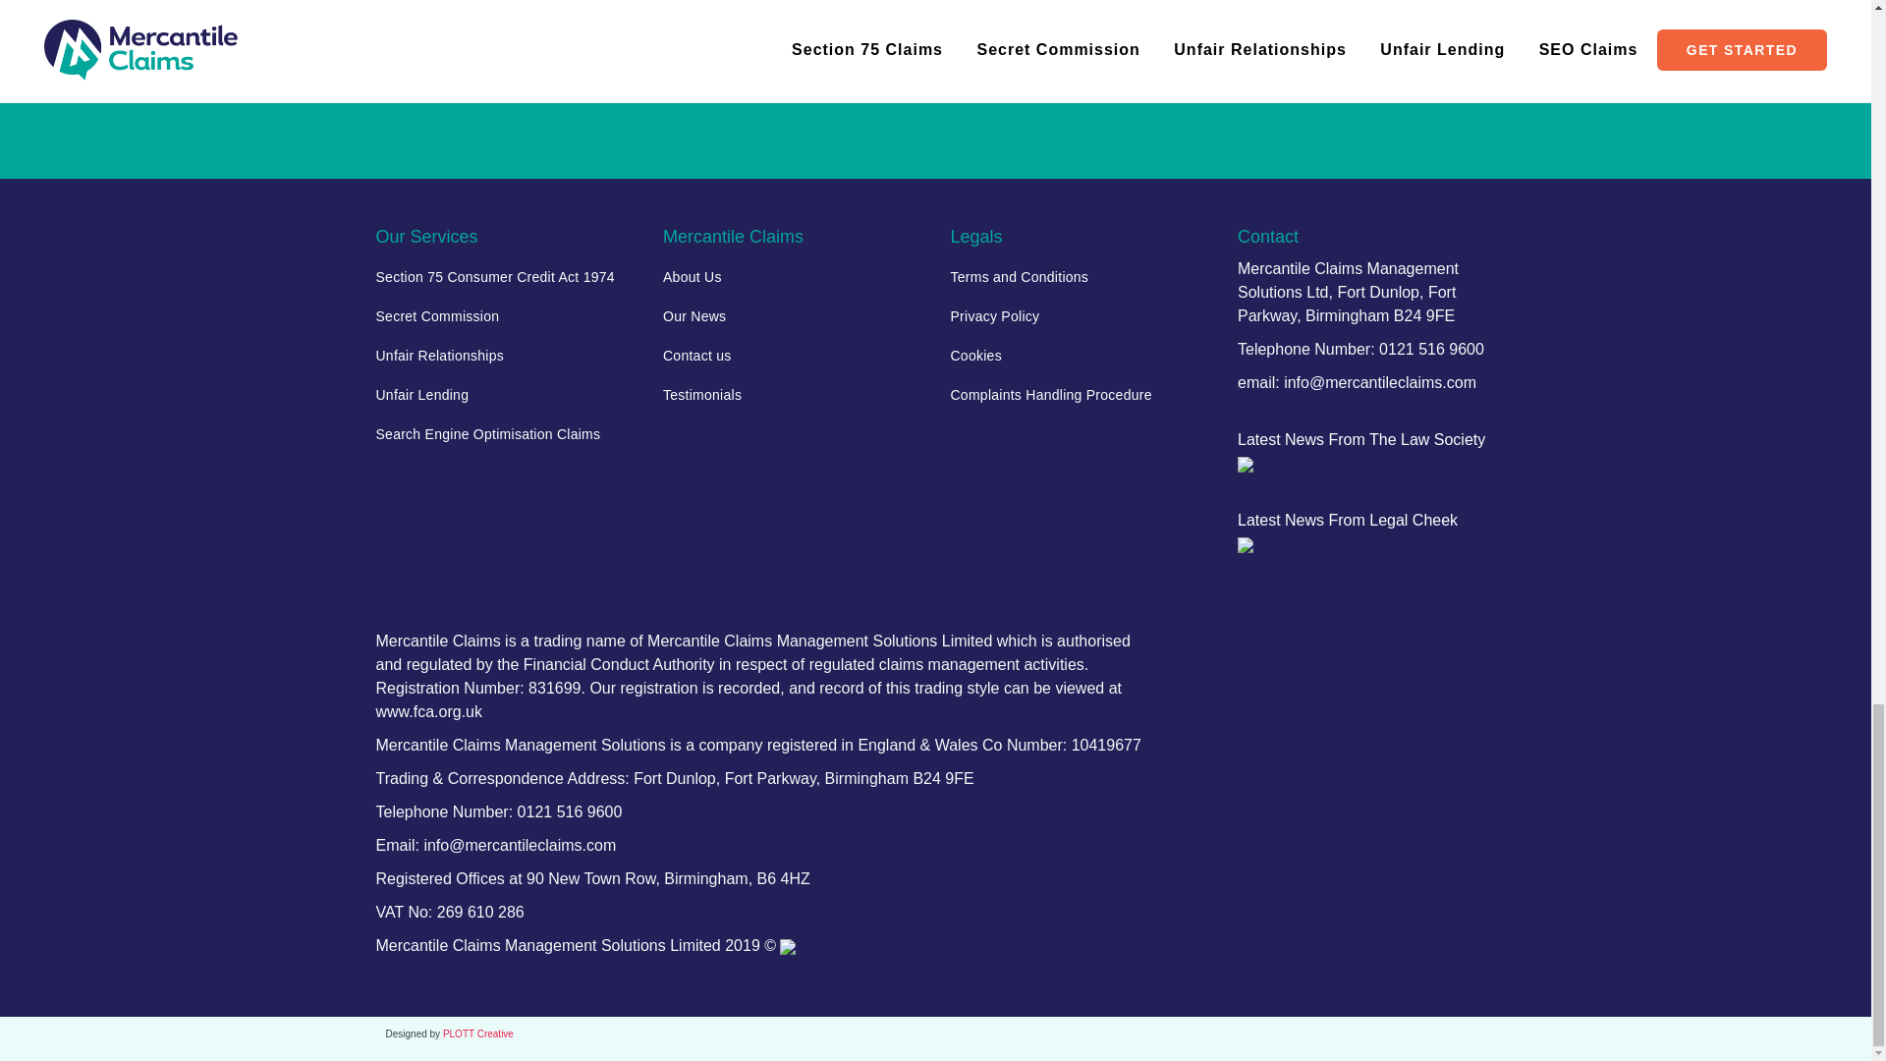 The image size is (1886, 1061). What do you see at coordinates (505, 395) in the screenshot?
I see `Unfair Lending` at bounding box center [505, 395].